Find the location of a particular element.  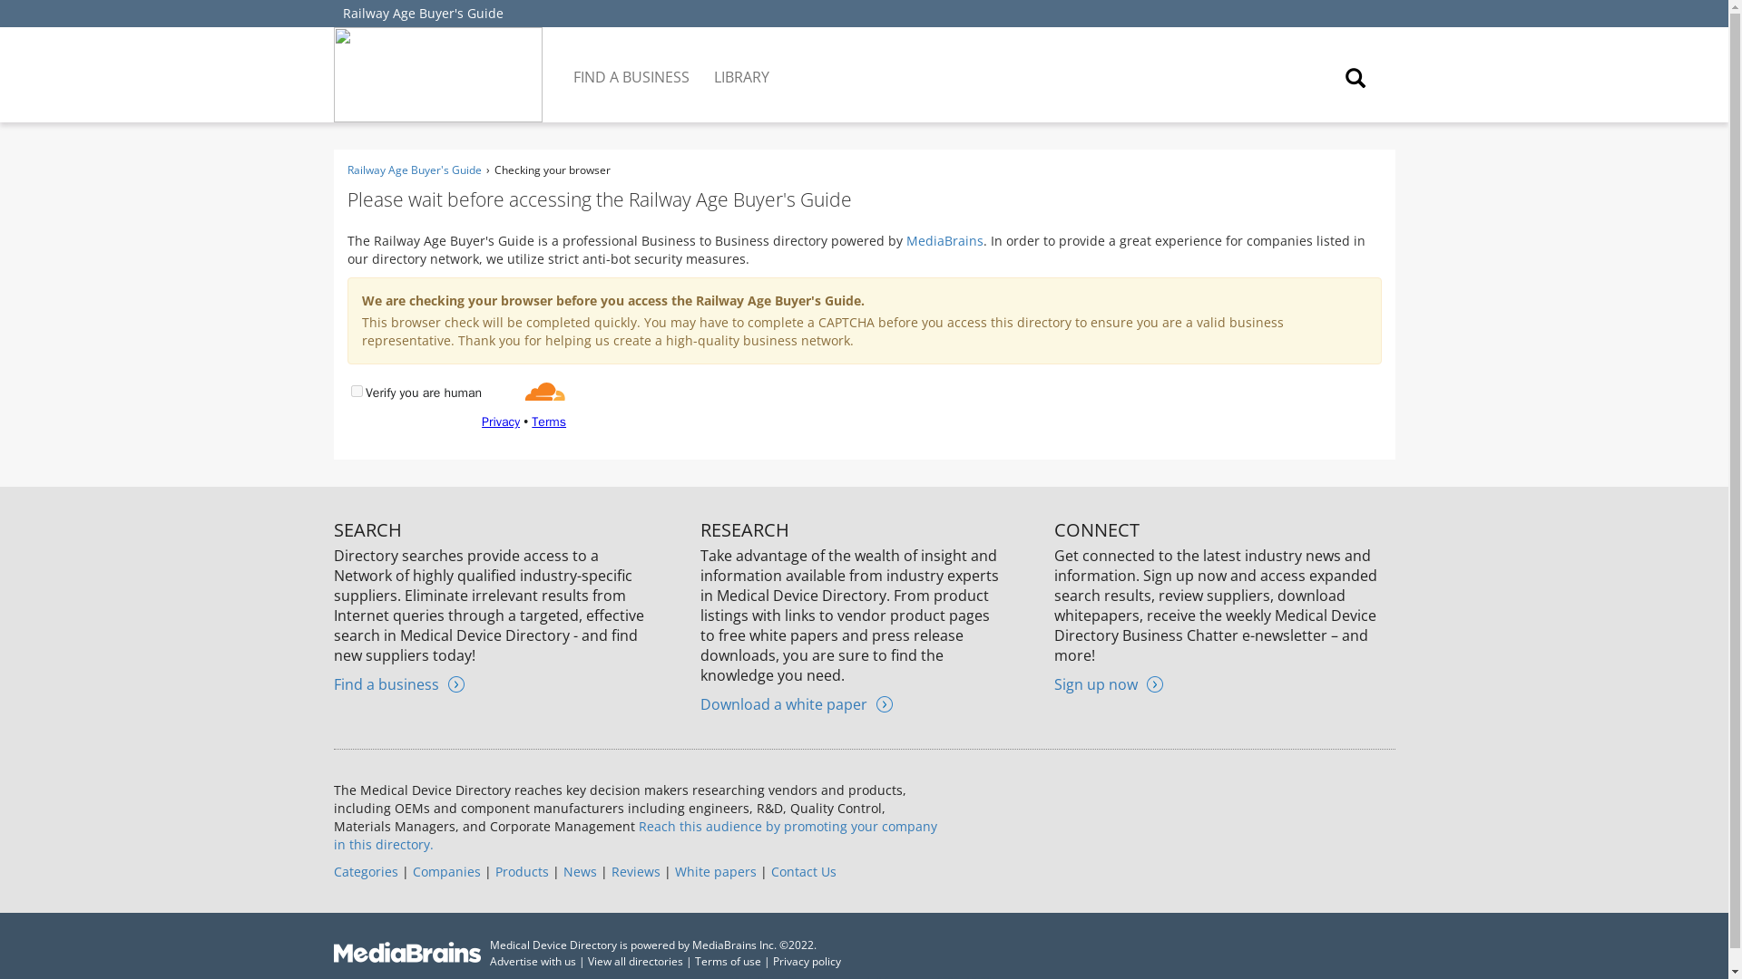

Railway Age Buyer's Guide is located at coordinates (414, 170).